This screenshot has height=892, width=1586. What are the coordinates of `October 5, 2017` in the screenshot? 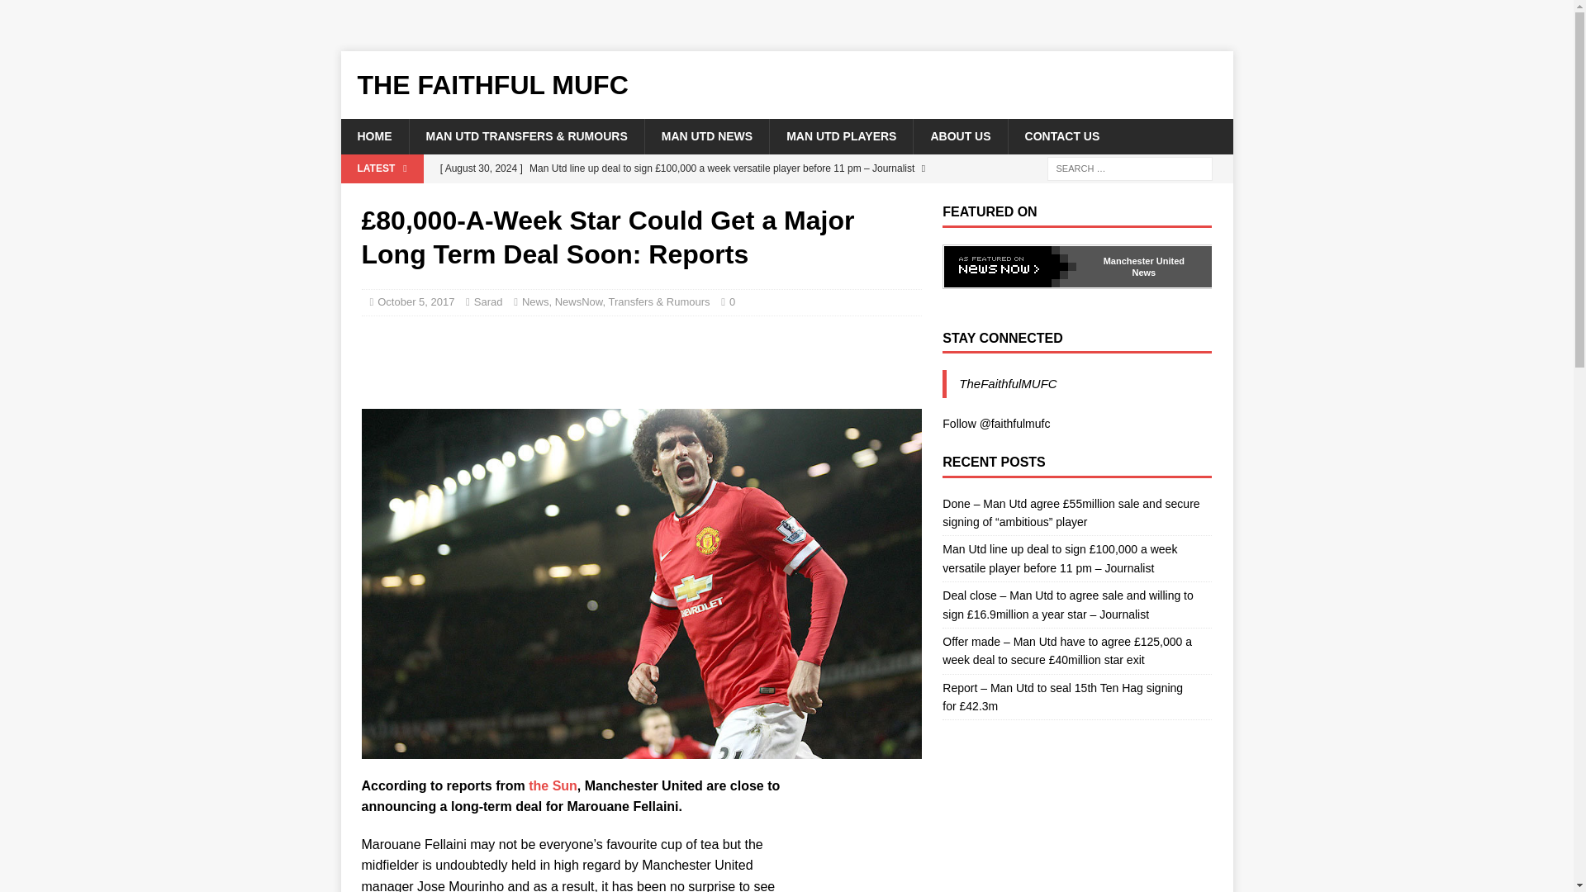 It's located at (415, 301).